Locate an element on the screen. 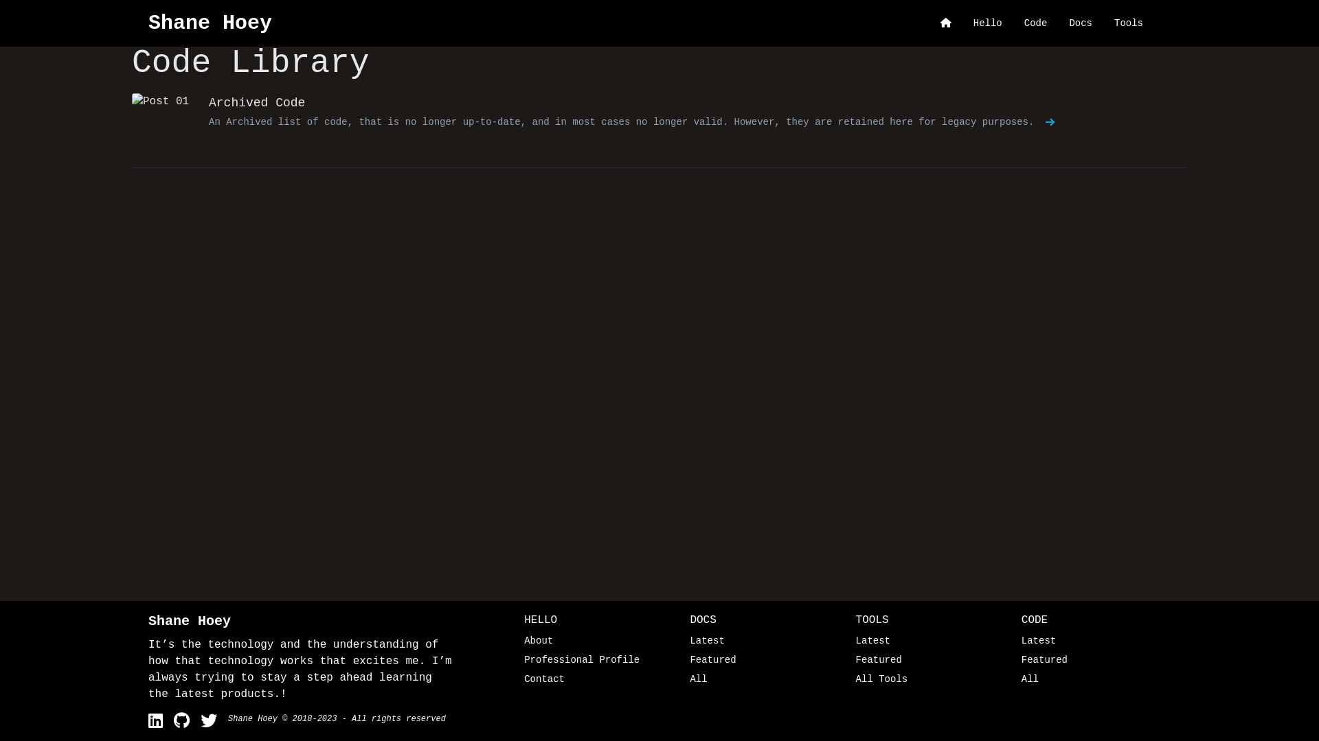  Featured is located at coordinates (764, 660).